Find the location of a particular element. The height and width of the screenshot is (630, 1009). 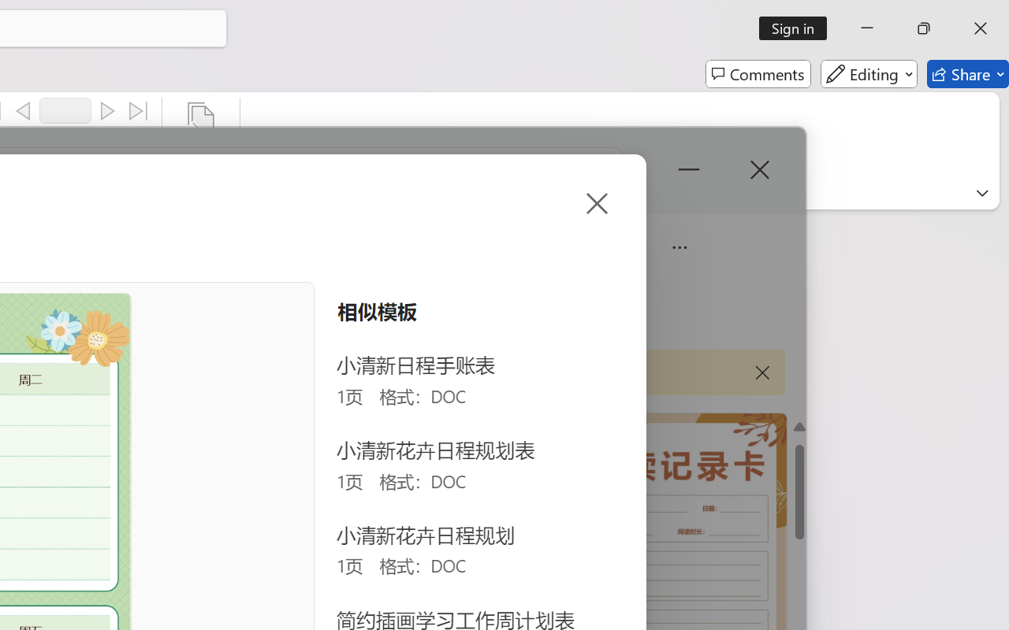

Sign in is located at coordinates (798, 28).